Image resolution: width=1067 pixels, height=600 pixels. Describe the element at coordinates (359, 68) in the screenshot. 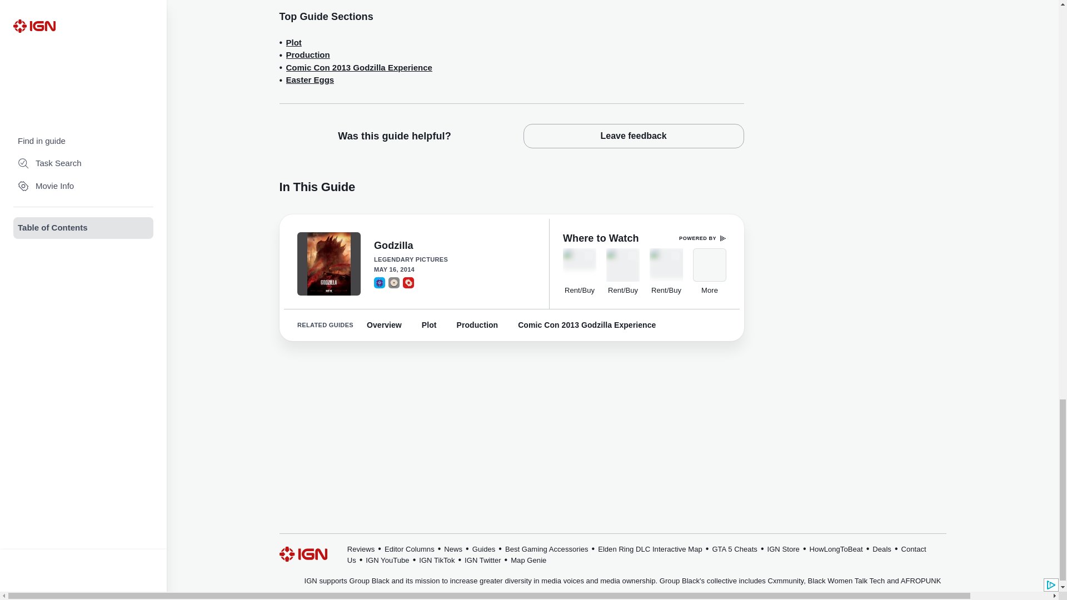

I see `Comic Con 2013 Godzilla Experience` at that location.